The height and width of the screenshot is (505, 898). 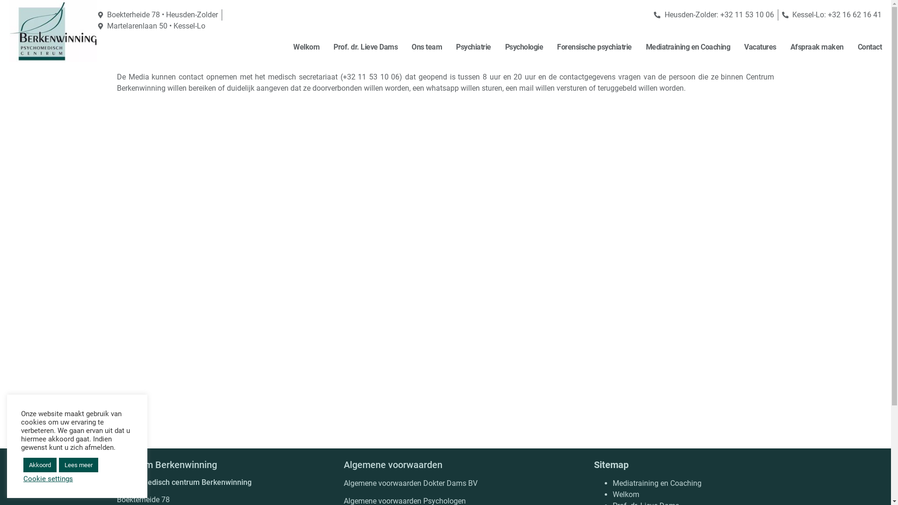 What do you see at coordinates (657, 483) in the screenshot?
I see `Mediatraining en Coaching` at bounding box center [657, 483].